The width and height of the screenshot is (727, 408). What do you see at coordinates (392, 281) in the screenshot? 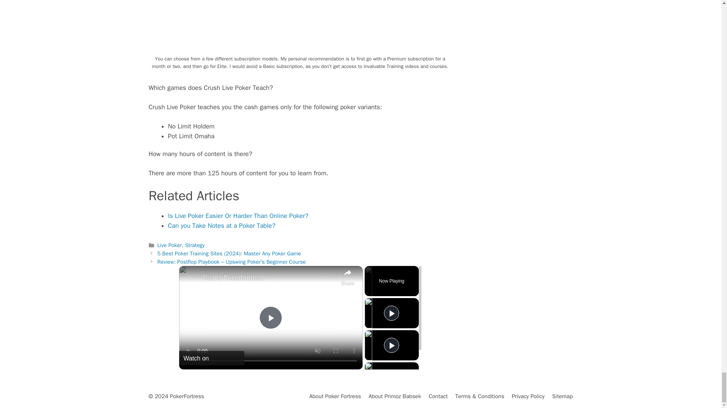
I see `Now Playing` at bounding box center [392, 281].